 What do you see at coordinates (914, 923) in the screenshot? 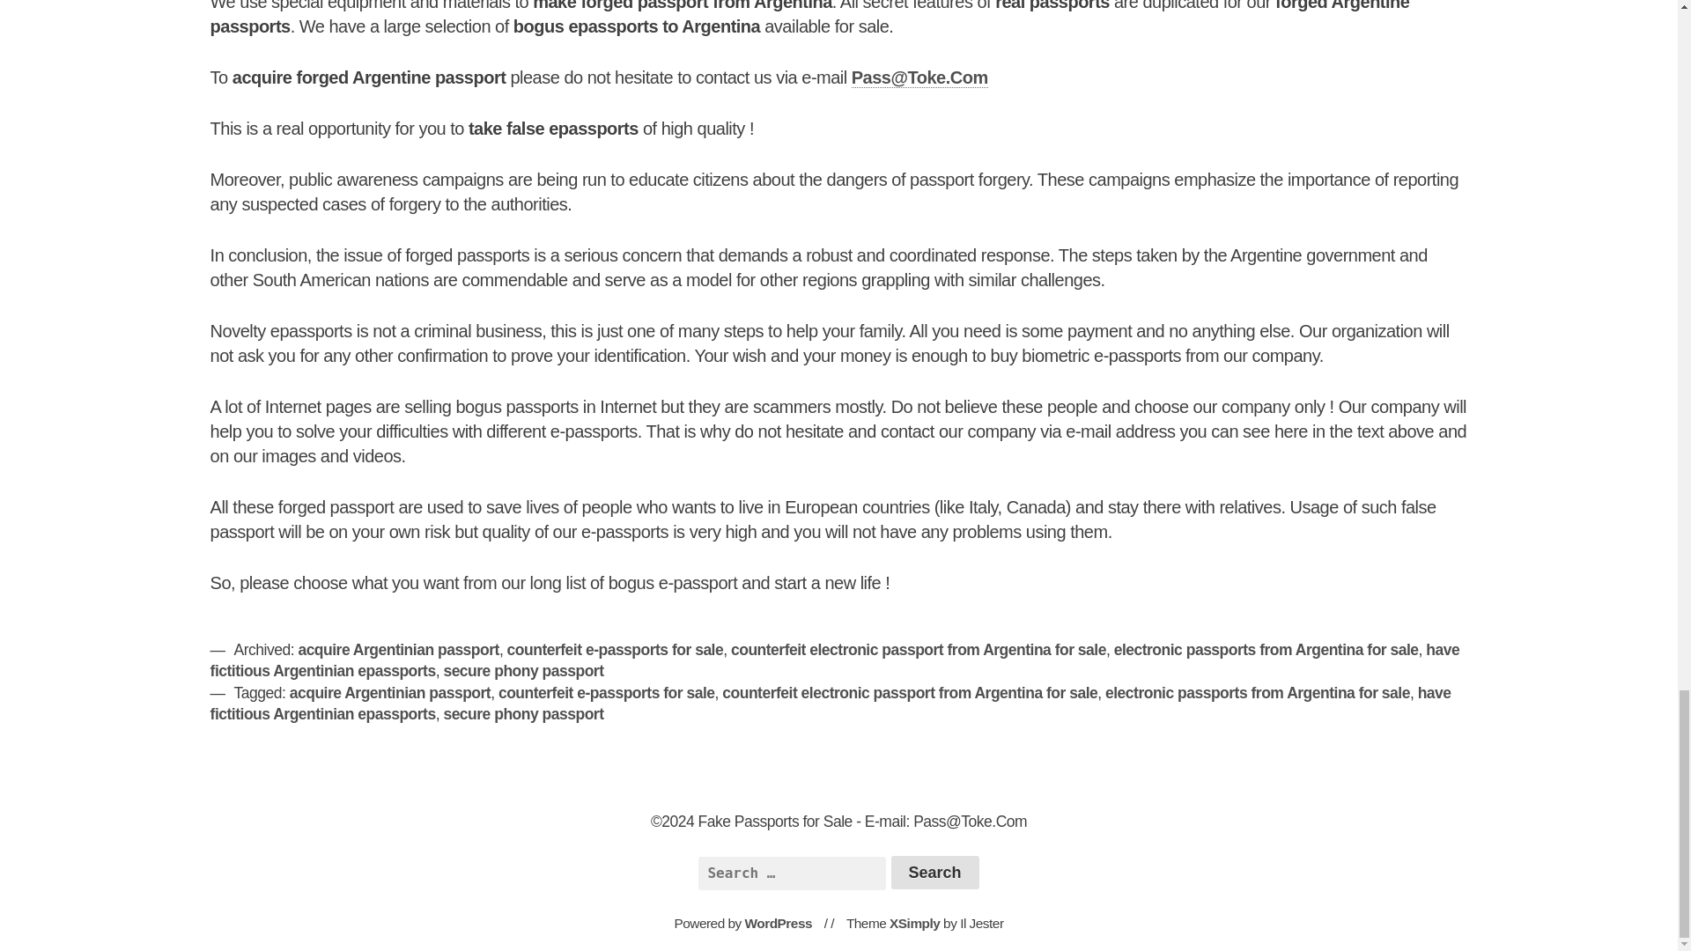
I see `XSimply` at bounding box center [914, 923].